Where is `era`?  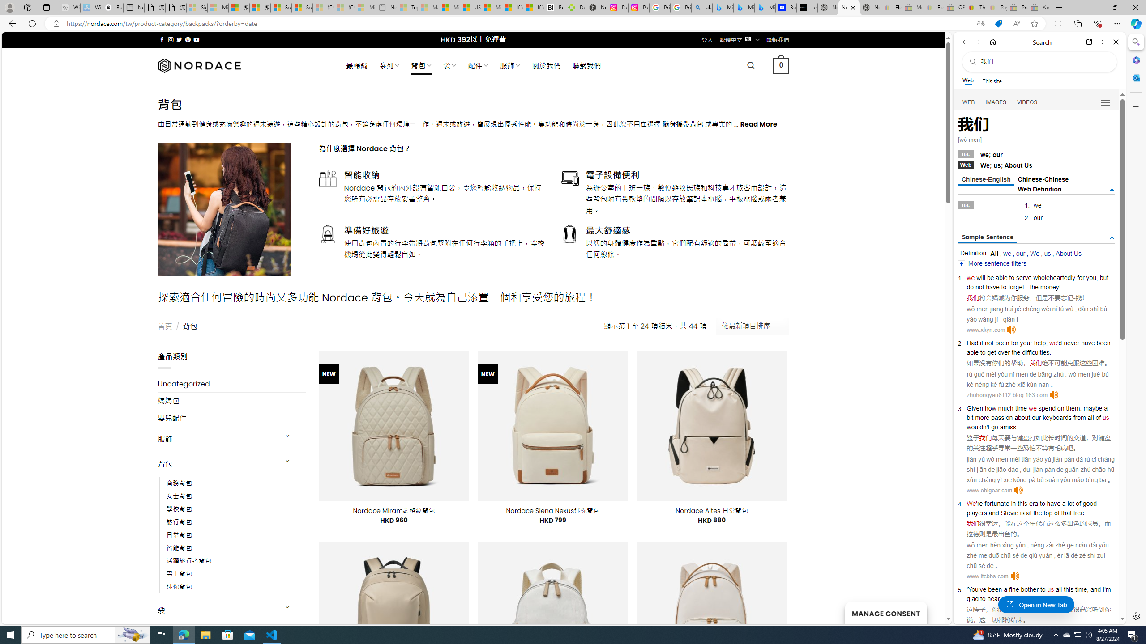
era is located at coordinates (1033, 504).